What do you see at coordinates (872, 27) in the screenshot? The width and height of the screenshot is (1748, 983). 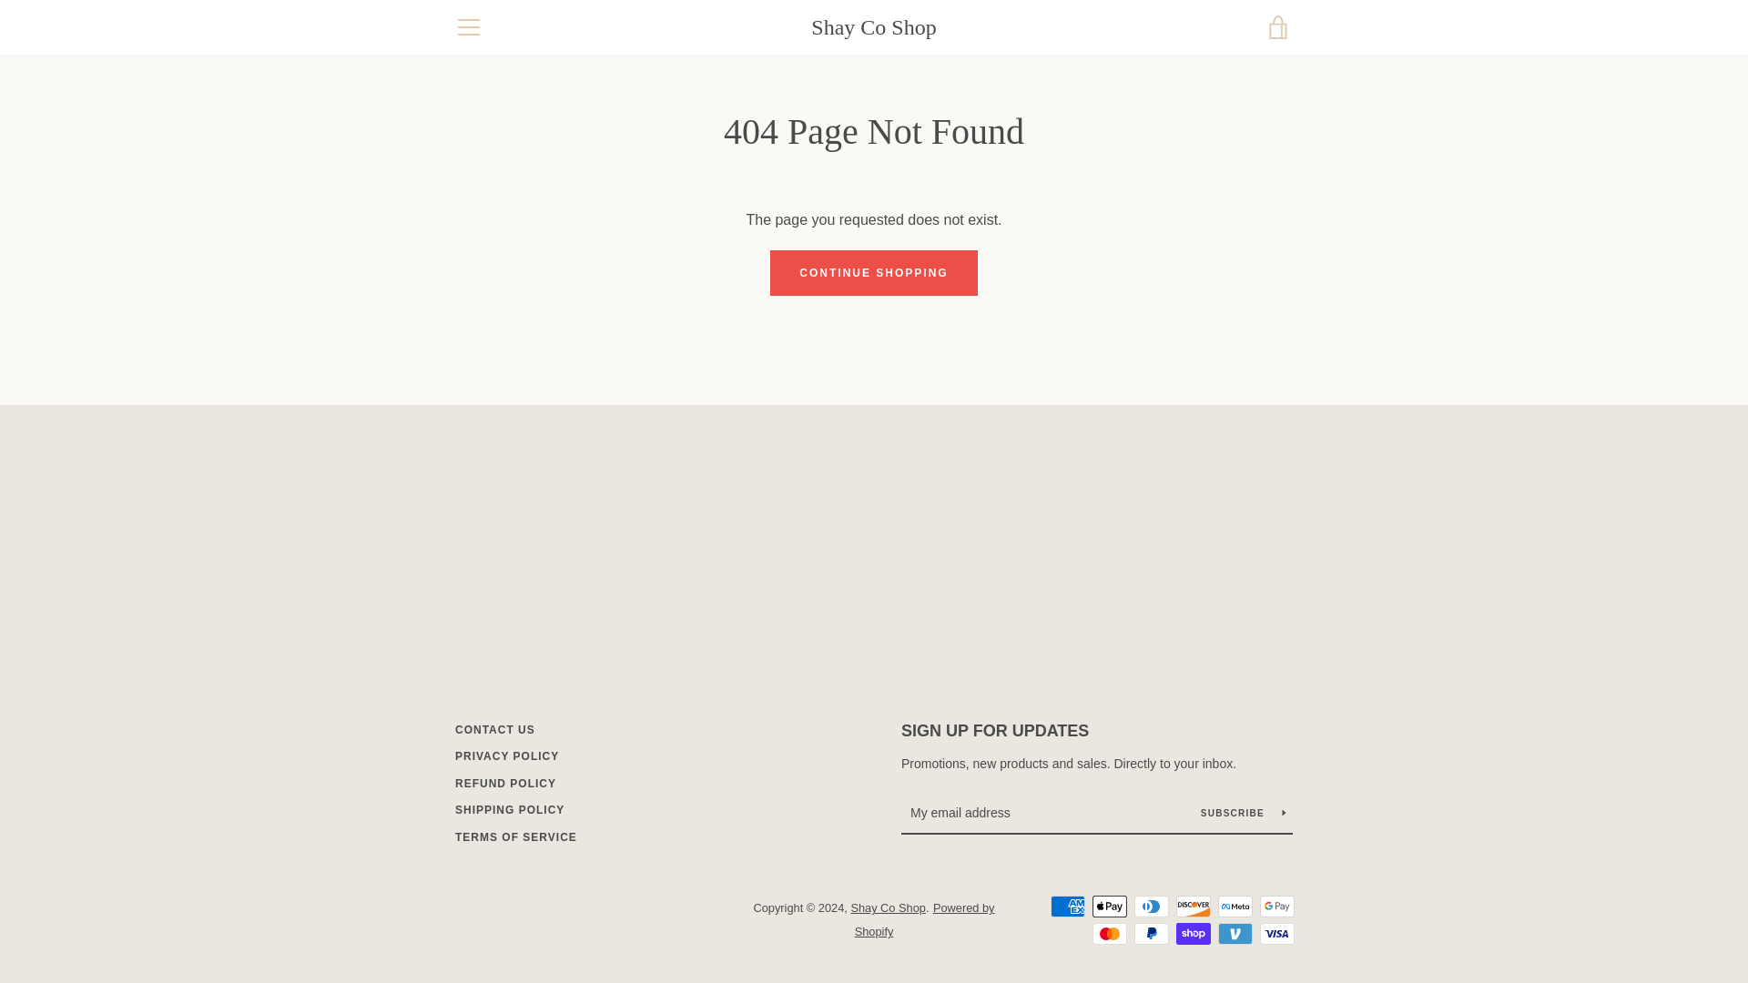 I see `Shay Co Shop` at bounding box center [872, 27].